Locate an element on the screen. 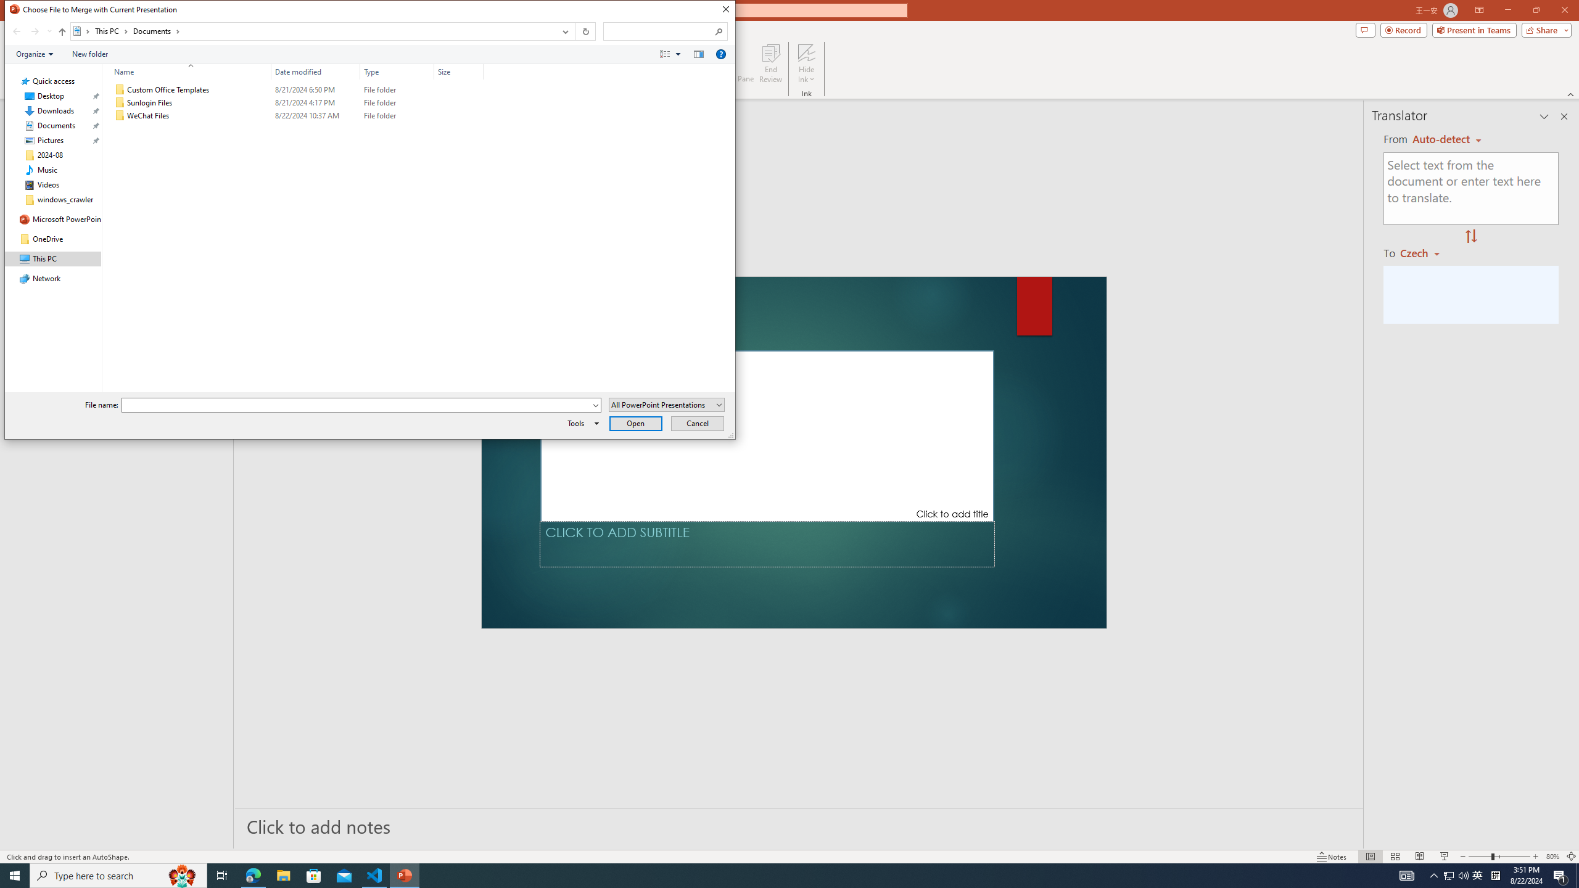 The width and height of the screenshot is (1579, 888). Type is located at coordinates (397, 72).